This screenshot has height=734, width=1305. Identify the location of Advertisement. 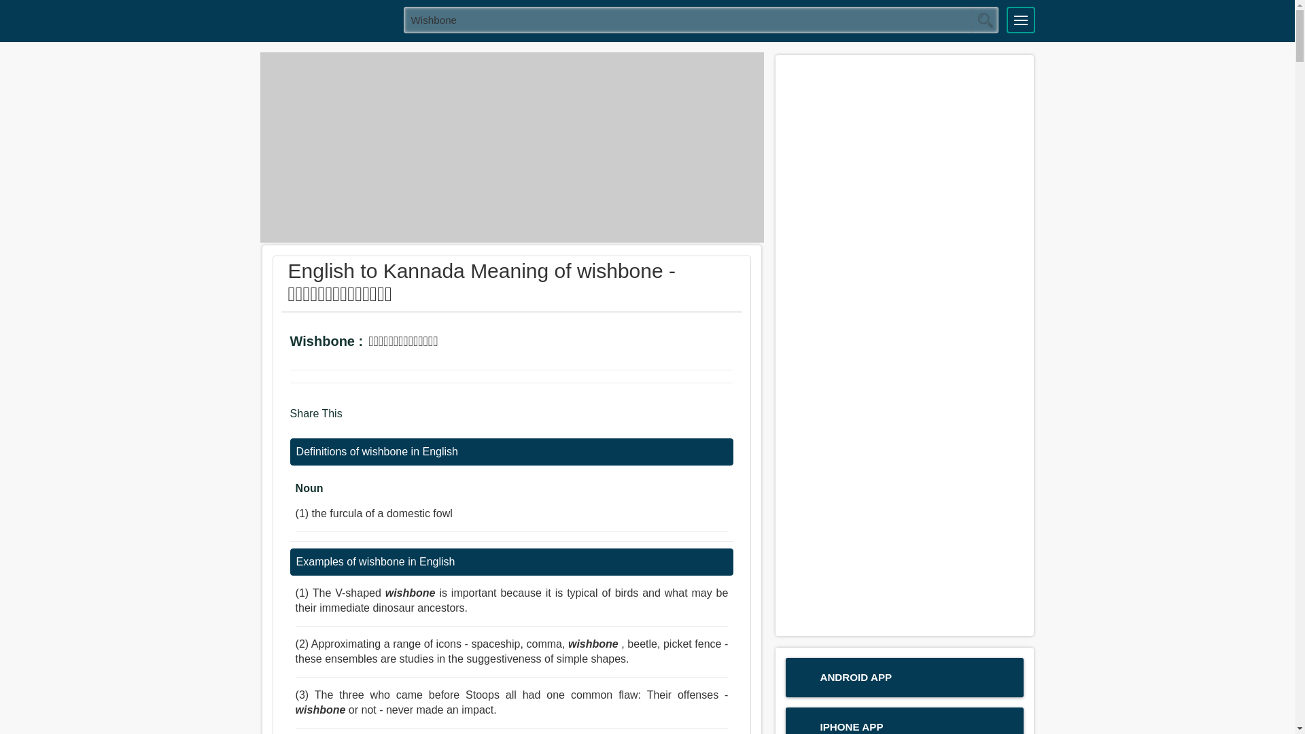
(511, 147).